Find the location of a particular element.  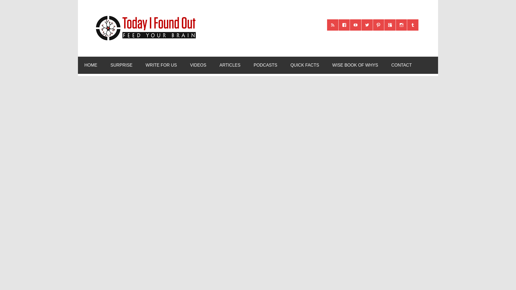

CONTACT is located at coordinates (402, 65).